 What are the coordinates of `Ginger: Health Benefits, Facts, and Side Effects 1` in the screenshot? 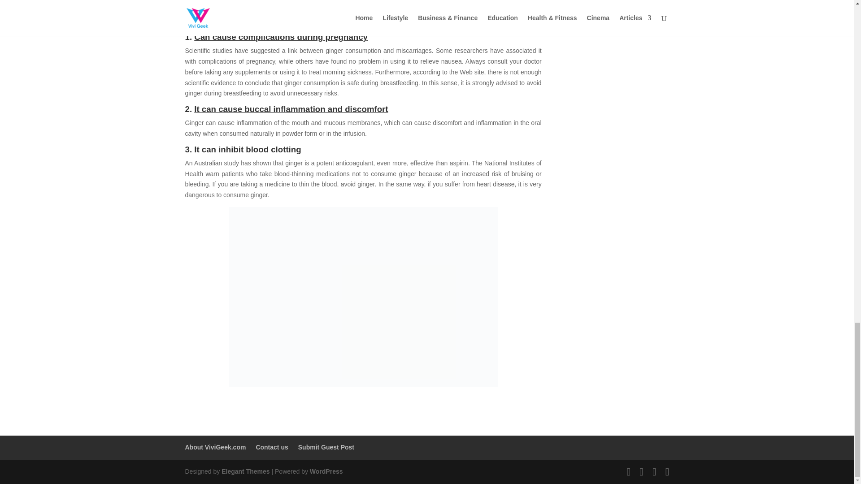 It's located at (363, 4).